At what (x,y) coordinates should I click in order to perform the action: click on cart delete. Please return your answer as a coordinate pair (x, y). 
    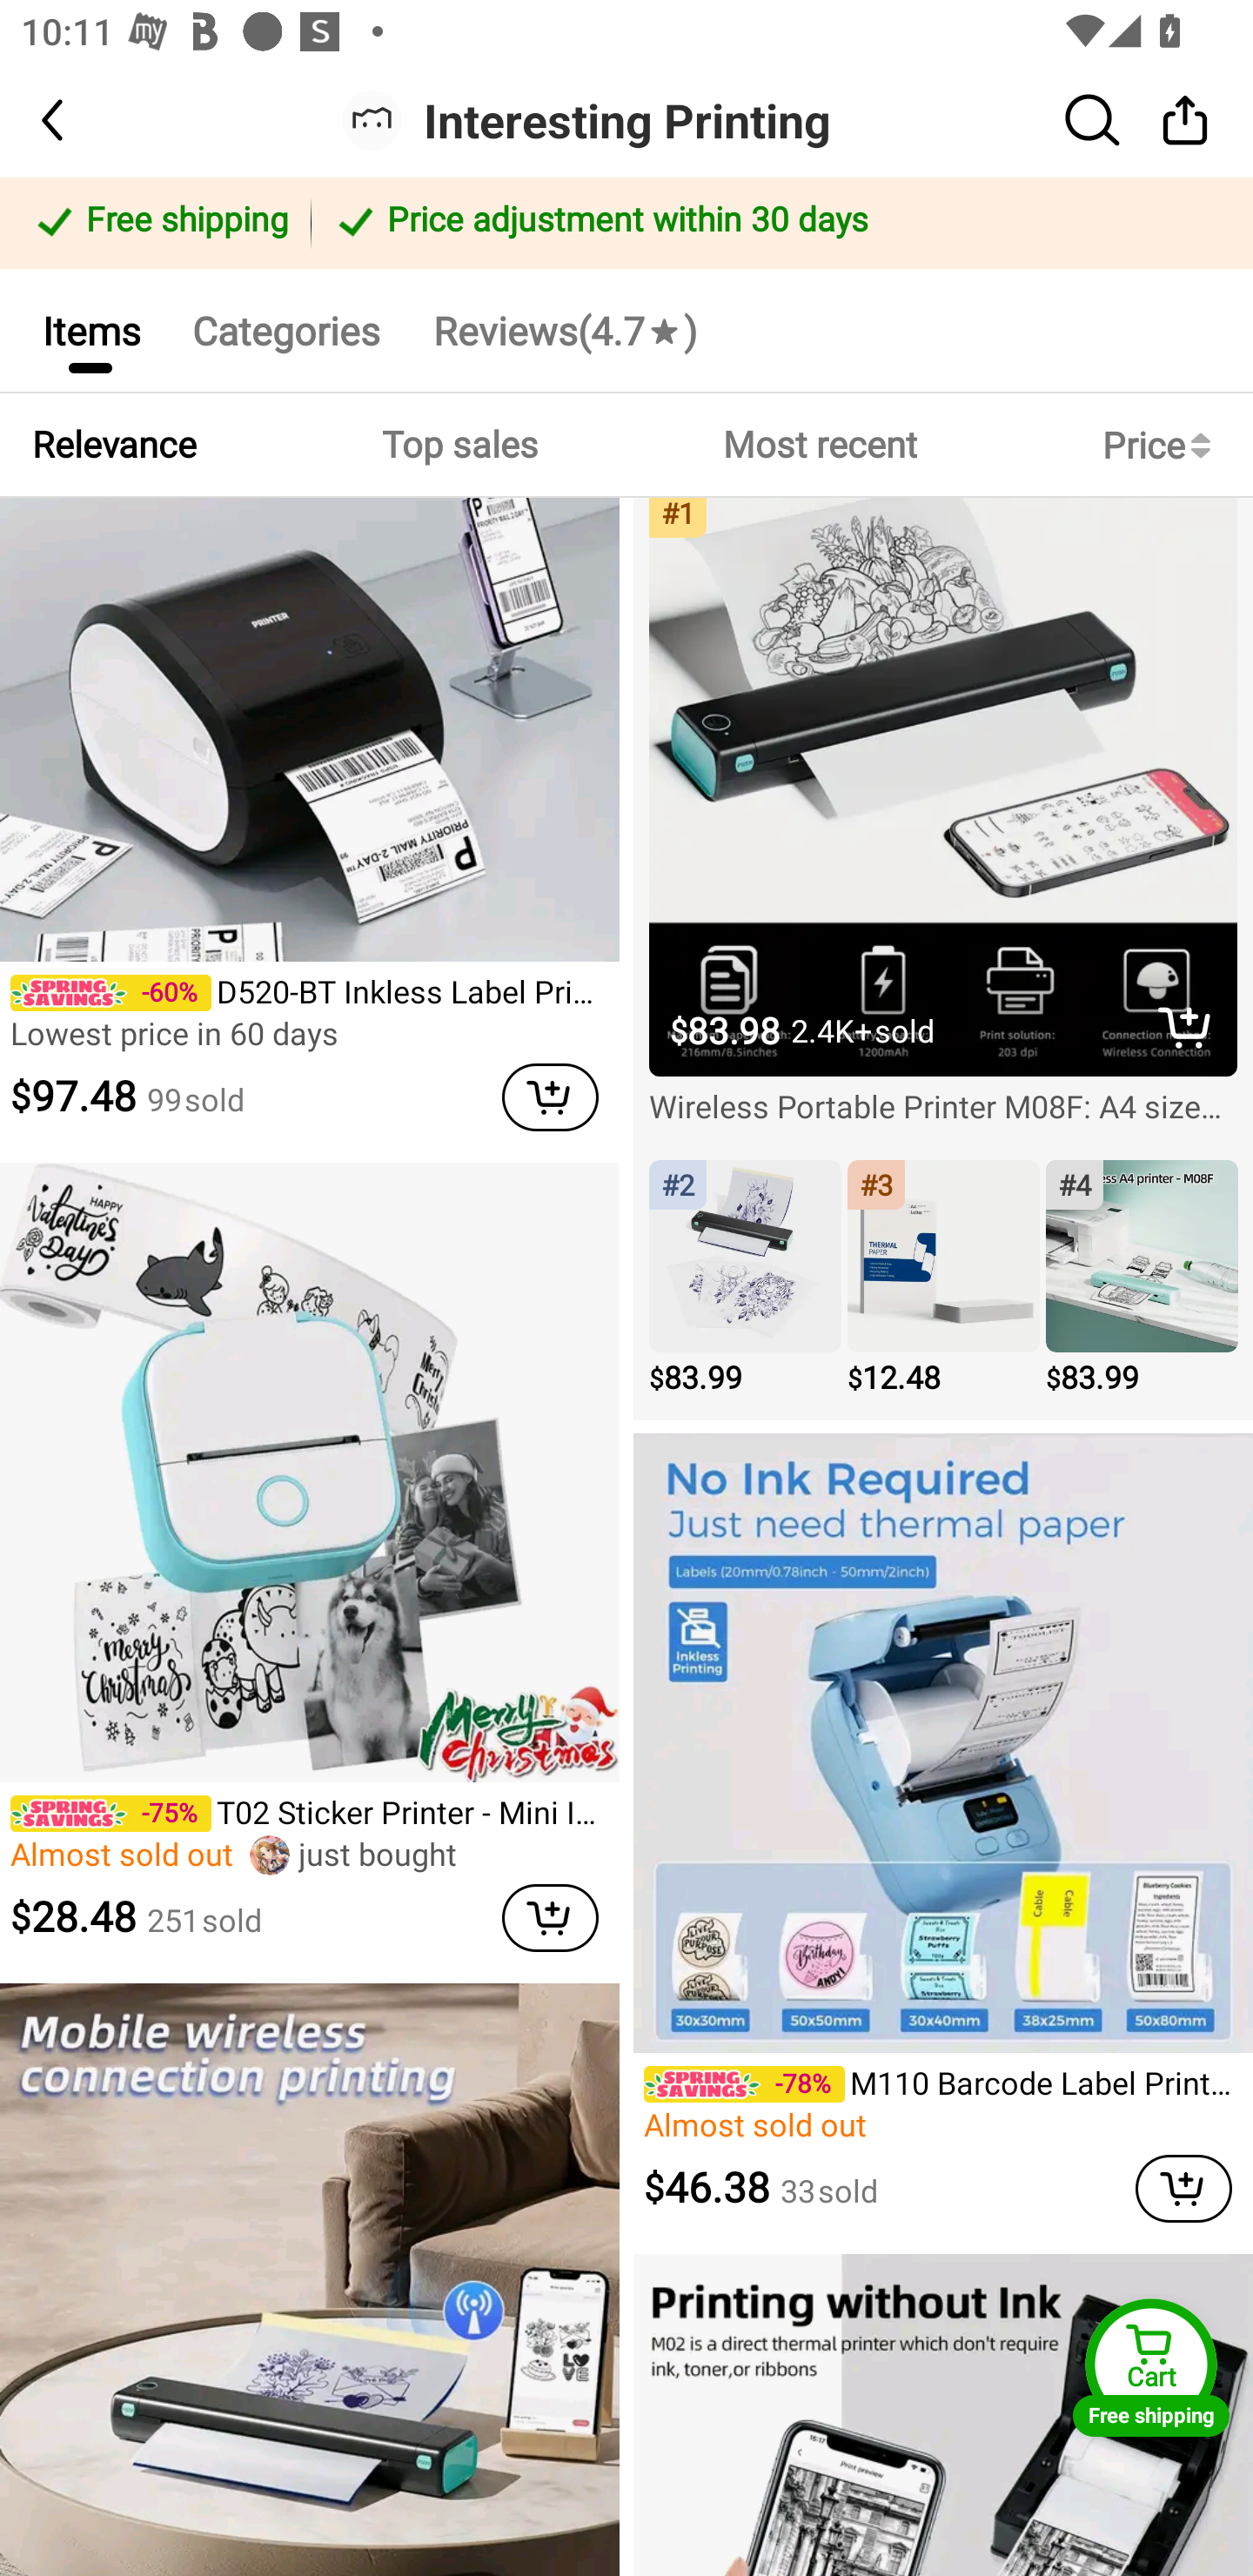
    Looking at the image, I should click on (550, 1917).